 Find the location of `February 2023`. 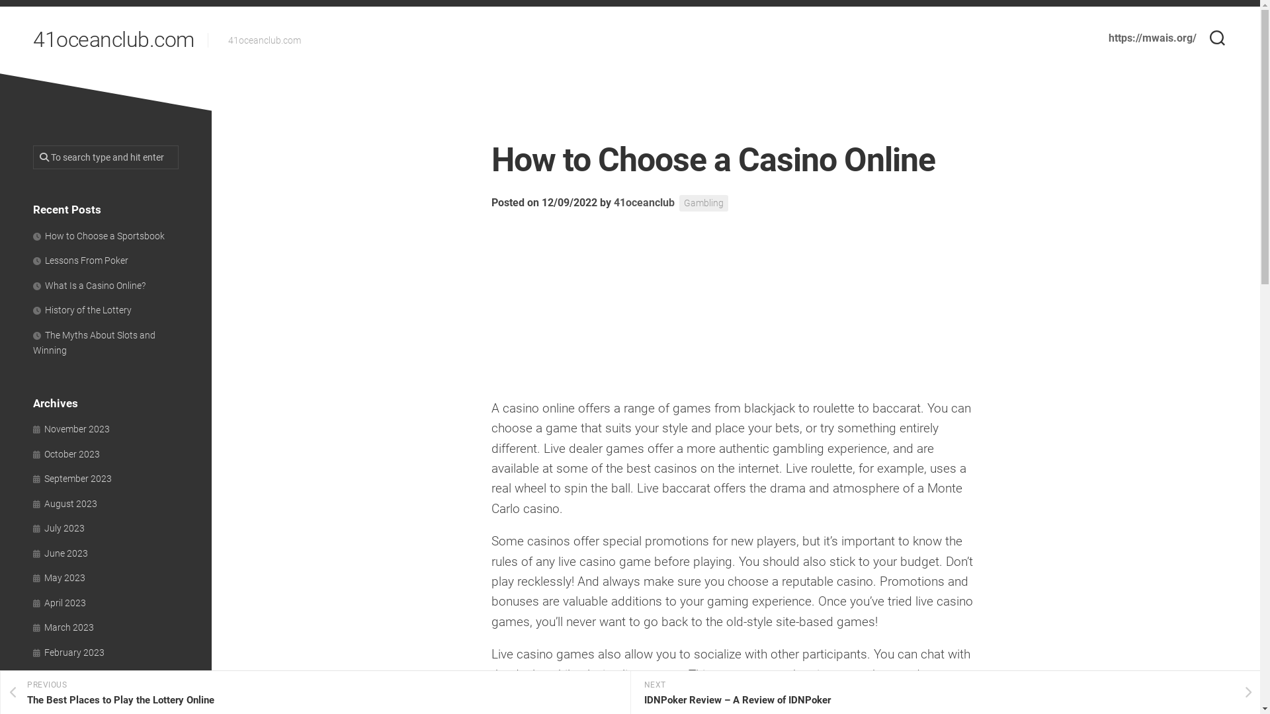

February 2023 is located at coordinates (69, 652).